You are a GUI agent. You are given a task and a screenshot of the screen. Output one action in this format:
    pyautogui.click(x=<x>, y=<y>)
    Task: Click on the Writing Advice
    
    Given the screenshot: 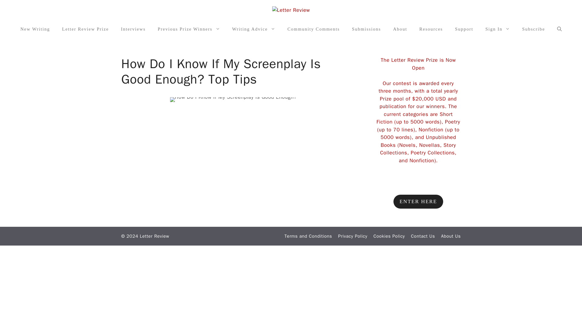 What is the action you would take?
    pyautogui.click(x=254, y=29)
    